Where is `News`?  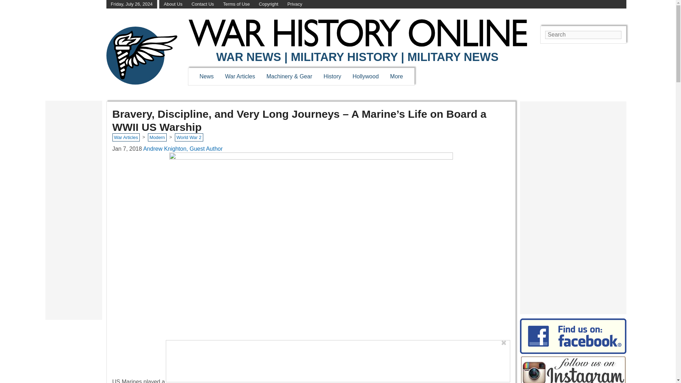
News is located at coordinates (206, 76).